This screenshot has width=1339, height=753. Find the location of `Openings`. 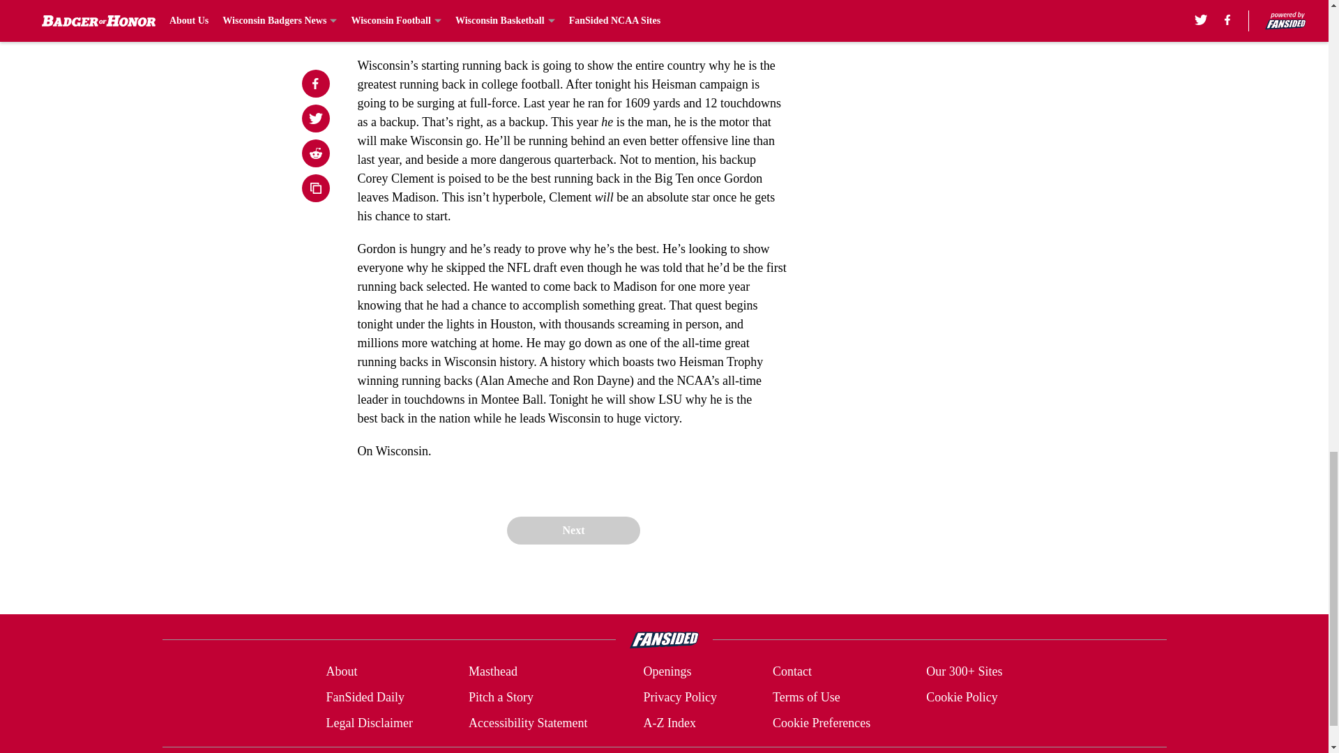

Openings is located at coordinates (667, 672).